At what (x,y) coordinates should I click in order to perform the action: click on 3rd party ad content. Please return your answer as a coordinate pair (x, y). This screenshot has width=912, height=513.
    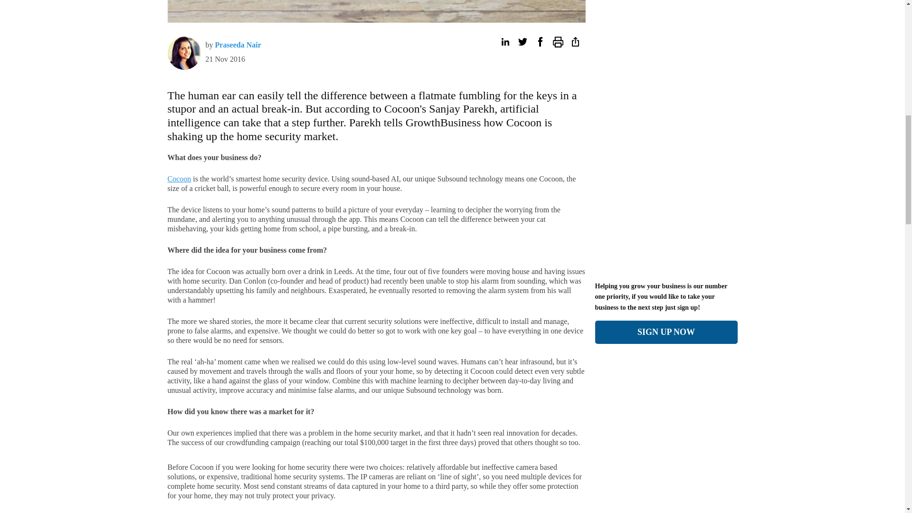
    Looking at the image, I should click on (123, 3).